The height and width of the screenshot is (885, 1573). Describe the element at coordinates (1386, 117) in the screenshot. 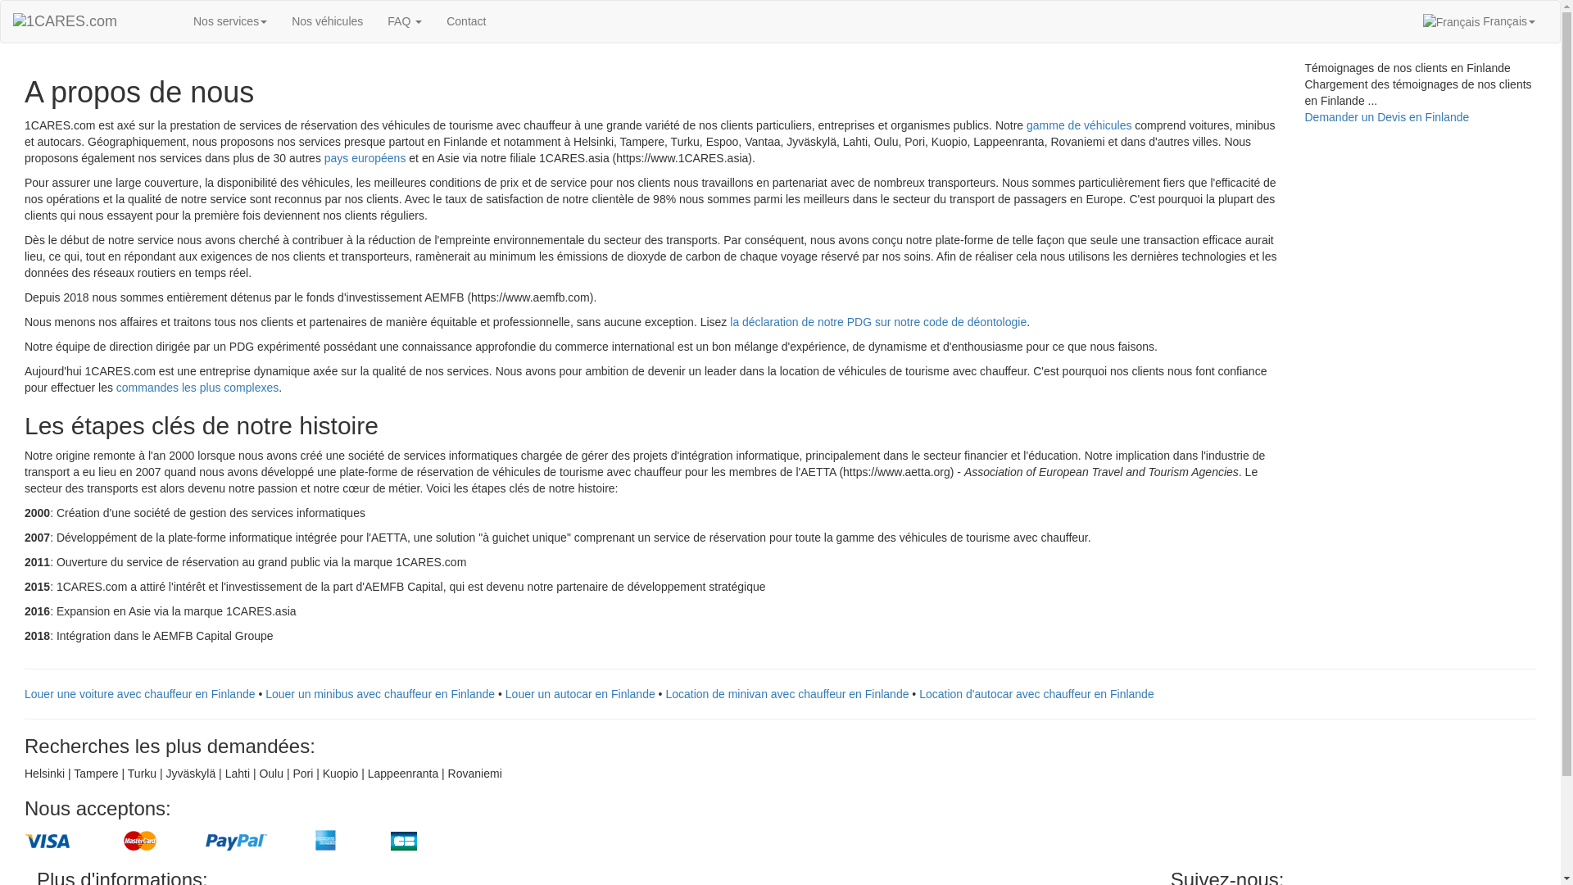

I see `Demander un Devis en Finlande` at that location.